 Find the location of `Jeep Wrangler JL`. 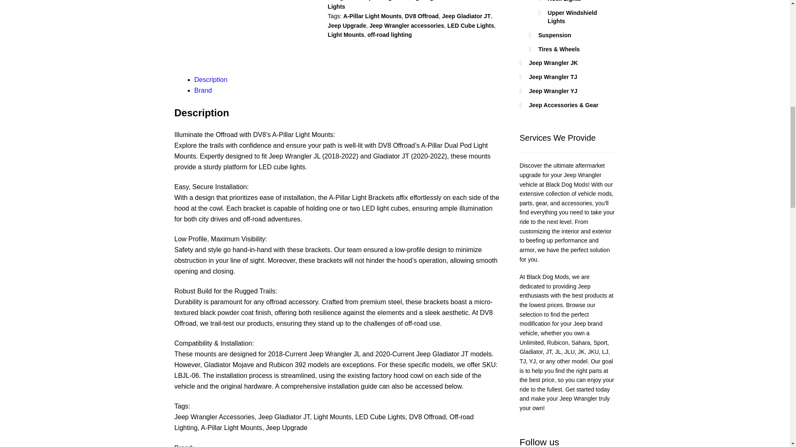

Jeep Wrangler JL is located at coordinates (383, 0).